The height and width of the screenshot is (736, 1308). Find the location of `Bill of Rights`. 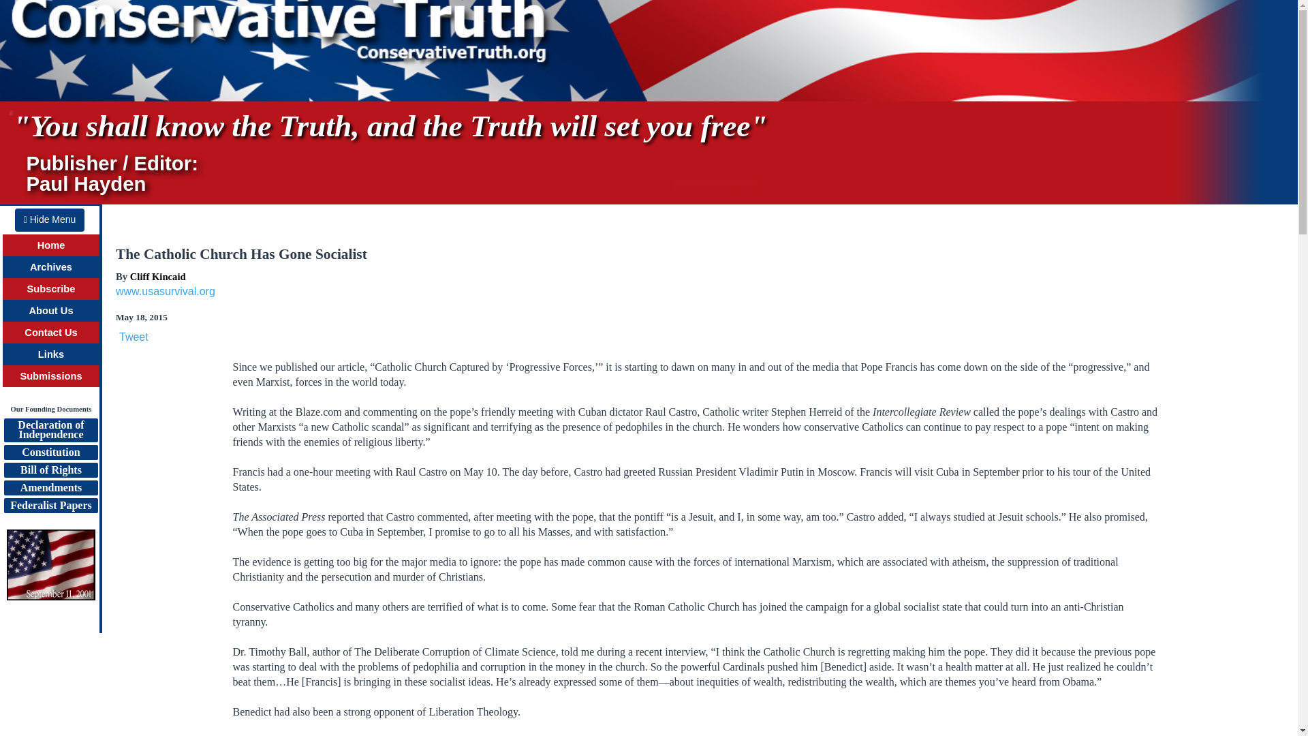

Bill of Rights is located at coordinates (50, 311).